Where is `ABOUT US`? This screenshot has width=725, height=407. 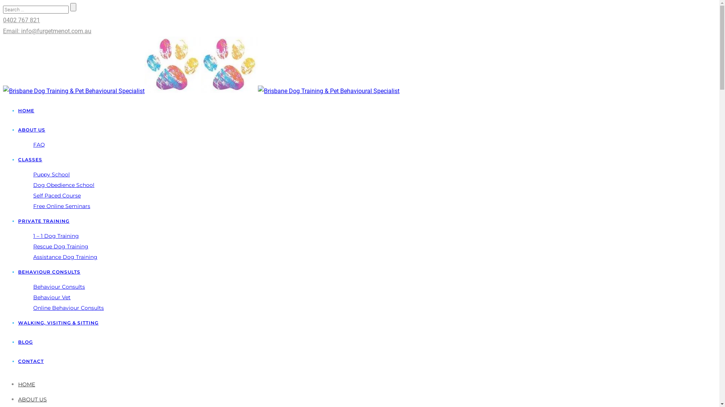
ABOUT US is located at coordinates (32, 399).